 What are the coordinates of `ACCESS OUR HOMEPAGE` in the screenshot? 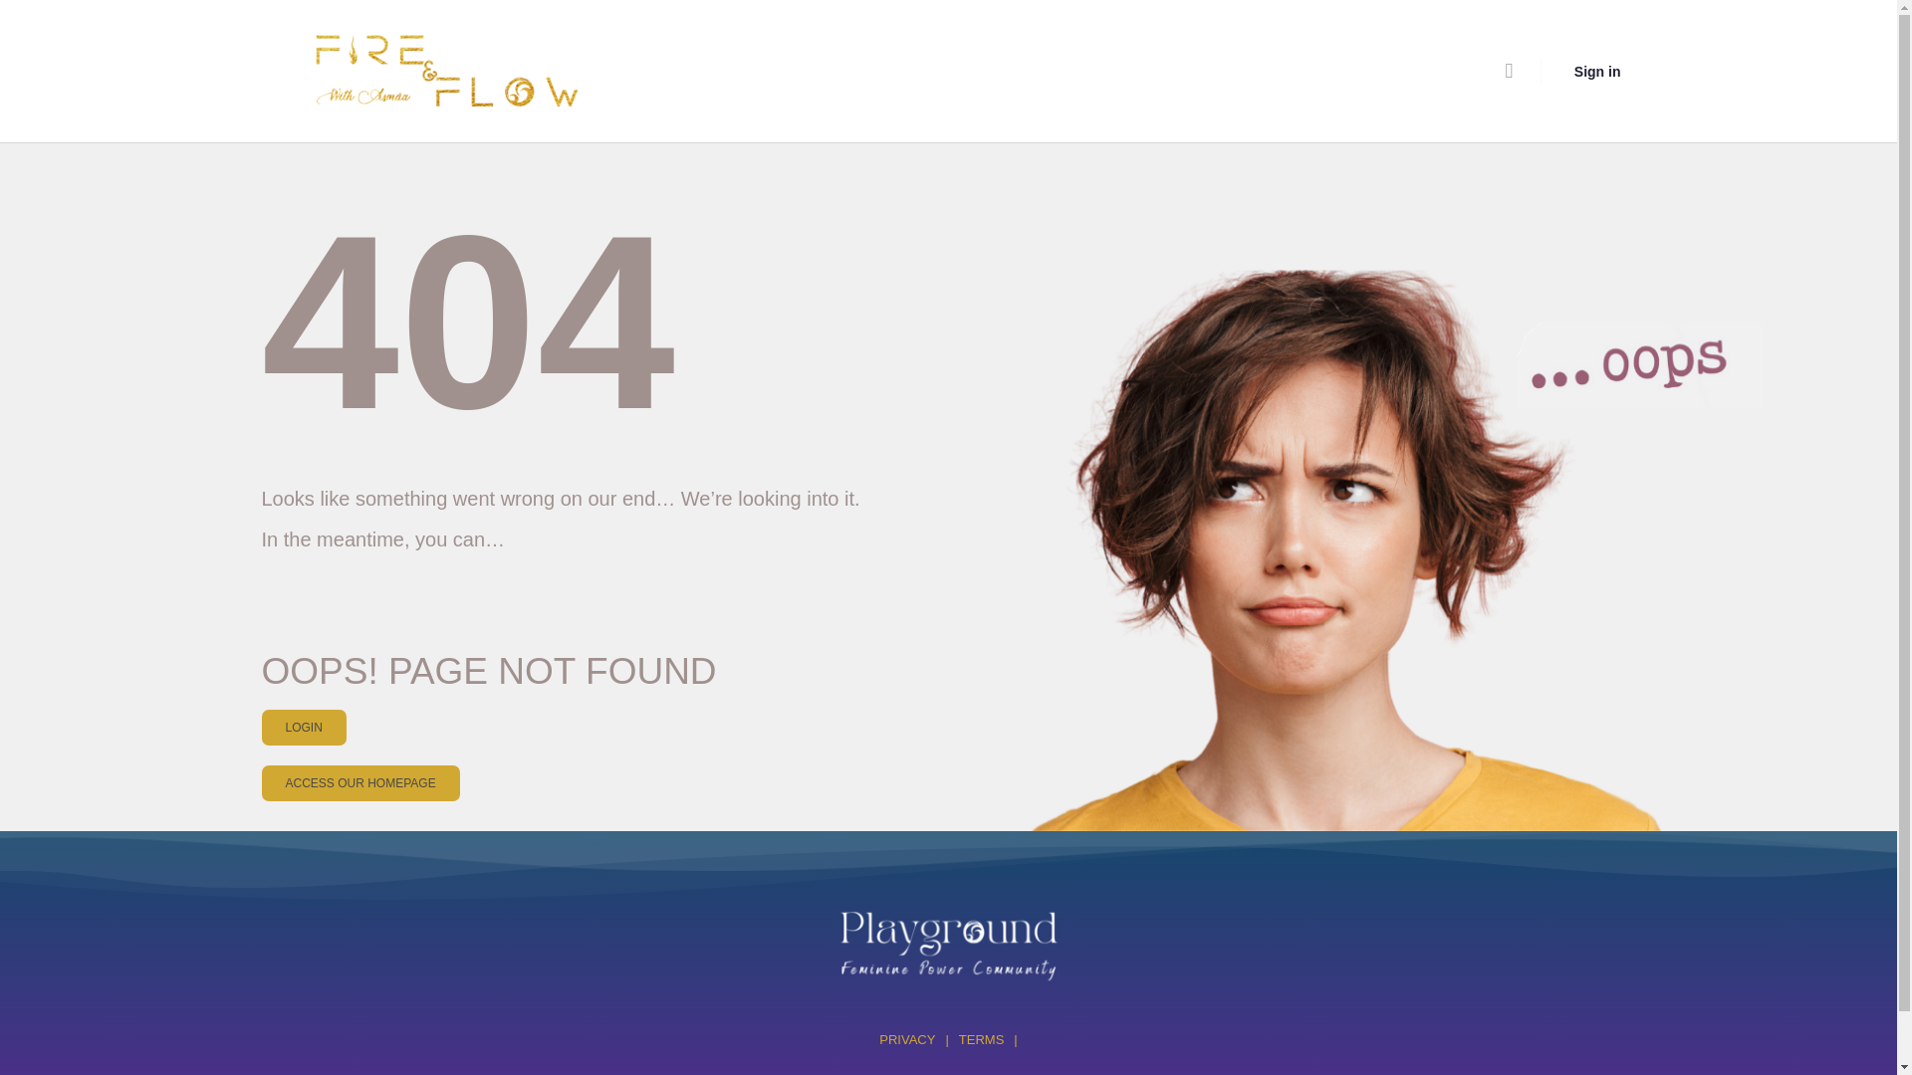 It's located at (358, 782).